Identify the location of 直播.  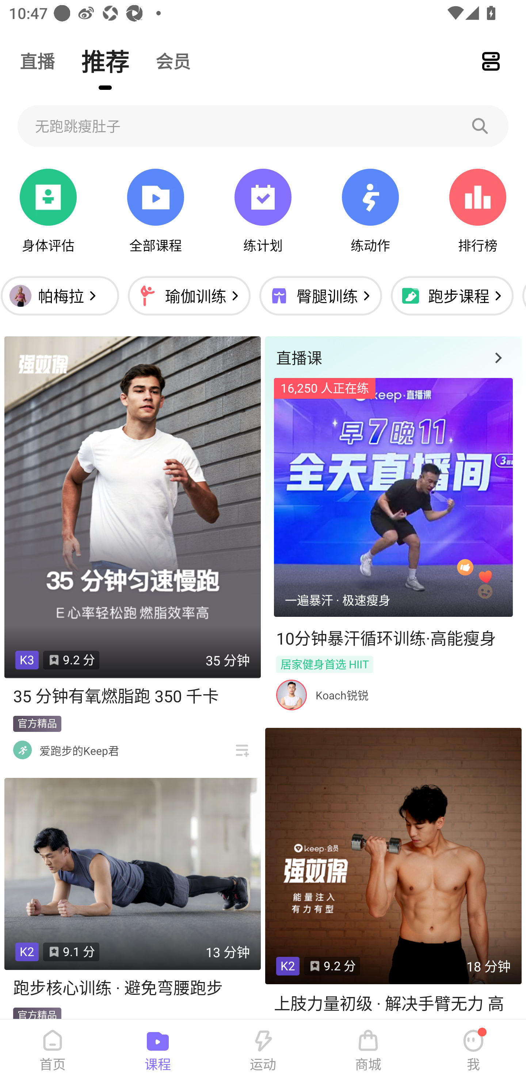
(37, 61).